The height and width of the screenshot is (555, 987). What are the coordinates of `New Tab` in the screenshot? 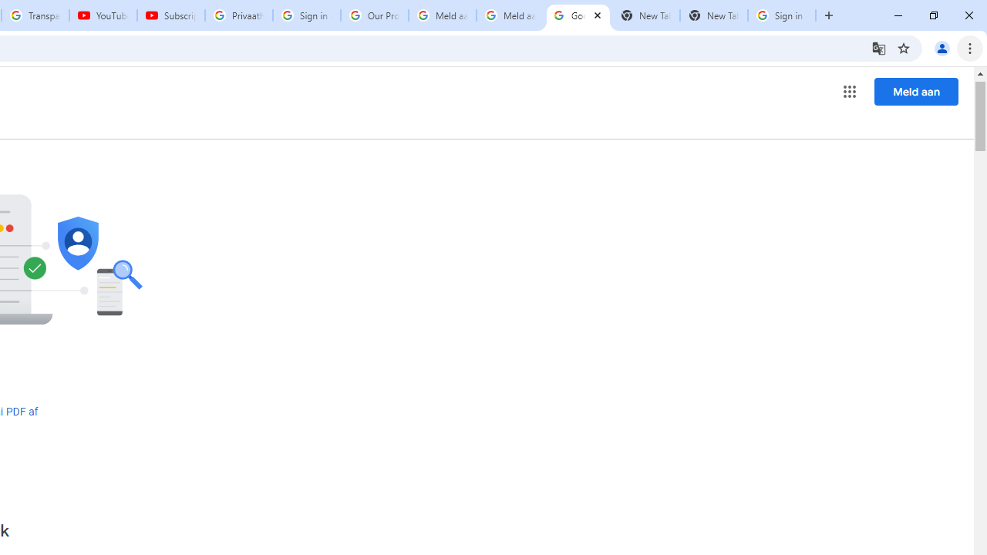 It's located at (714, 15).